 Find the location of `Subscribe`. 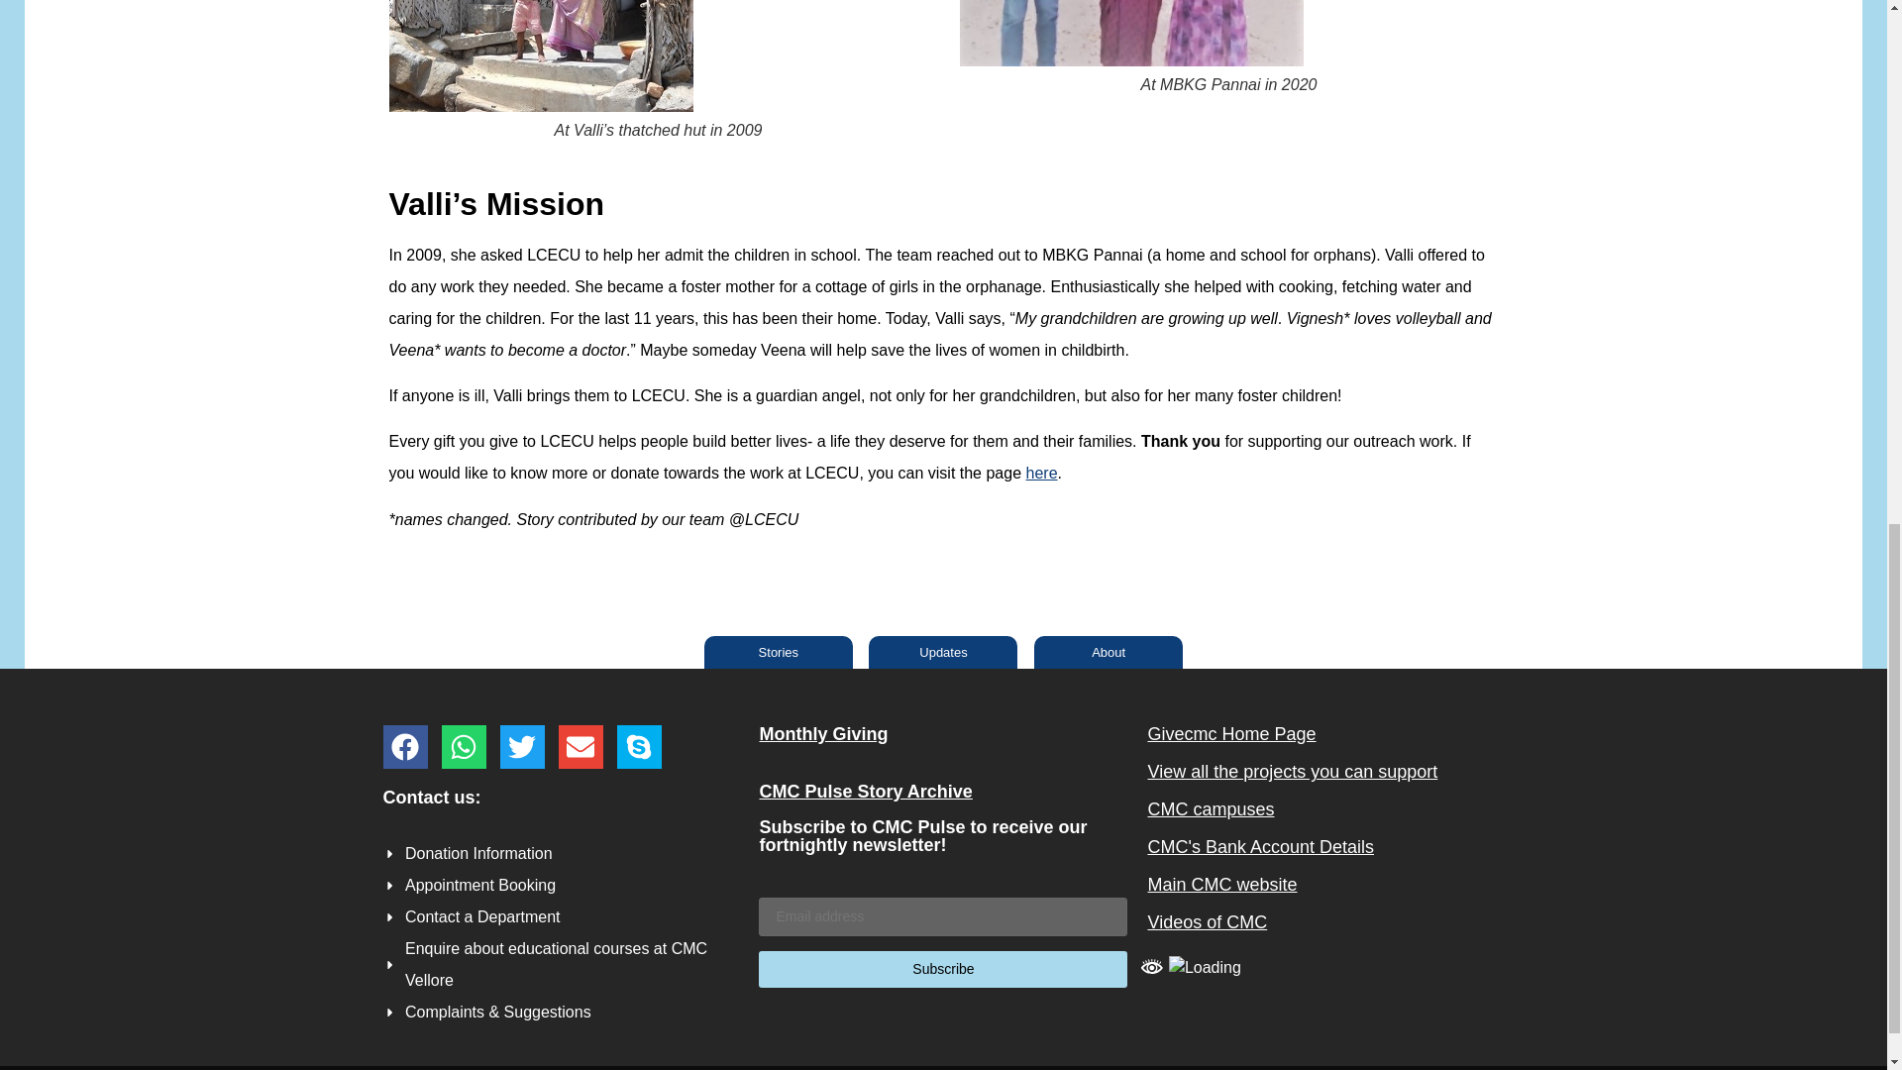

Subscribe is located at coordinates (943, 969).